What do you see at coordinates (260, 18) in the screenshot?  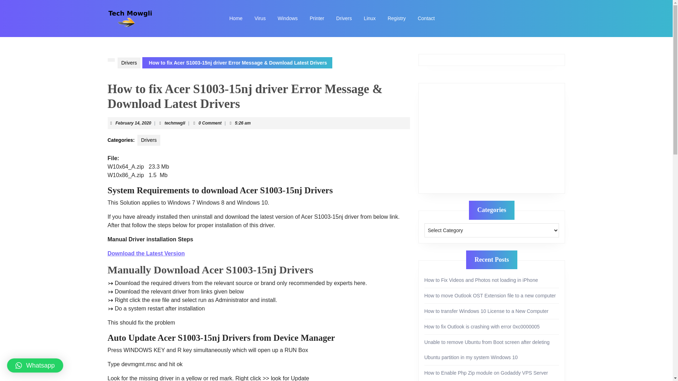 I see `Virus` at bounding box center [260, 18].